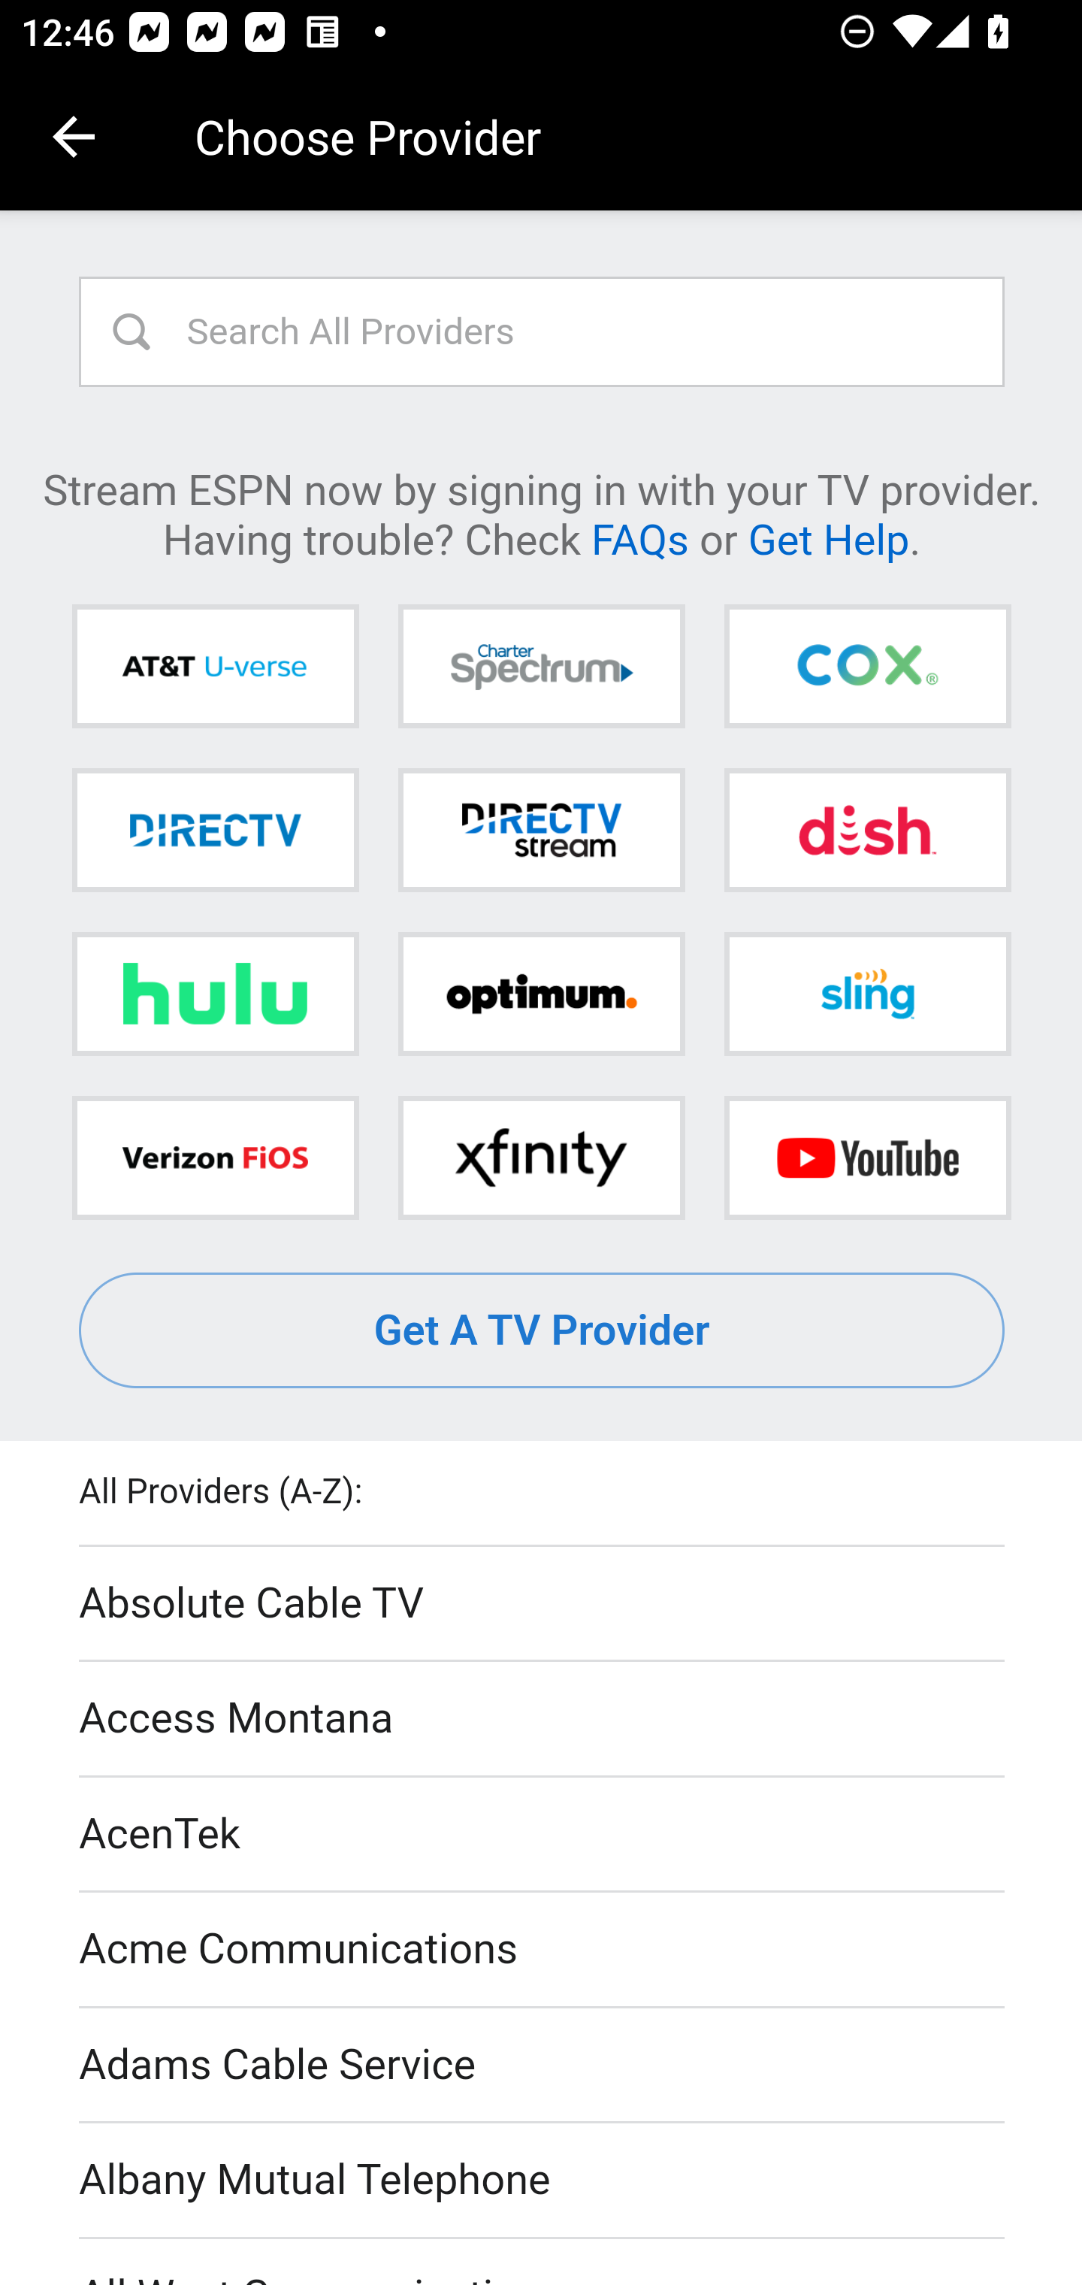 The height and width of the screenshot is (2285, 1082). I want to click on Albany Mutual Telephone, so click(543, 2182).